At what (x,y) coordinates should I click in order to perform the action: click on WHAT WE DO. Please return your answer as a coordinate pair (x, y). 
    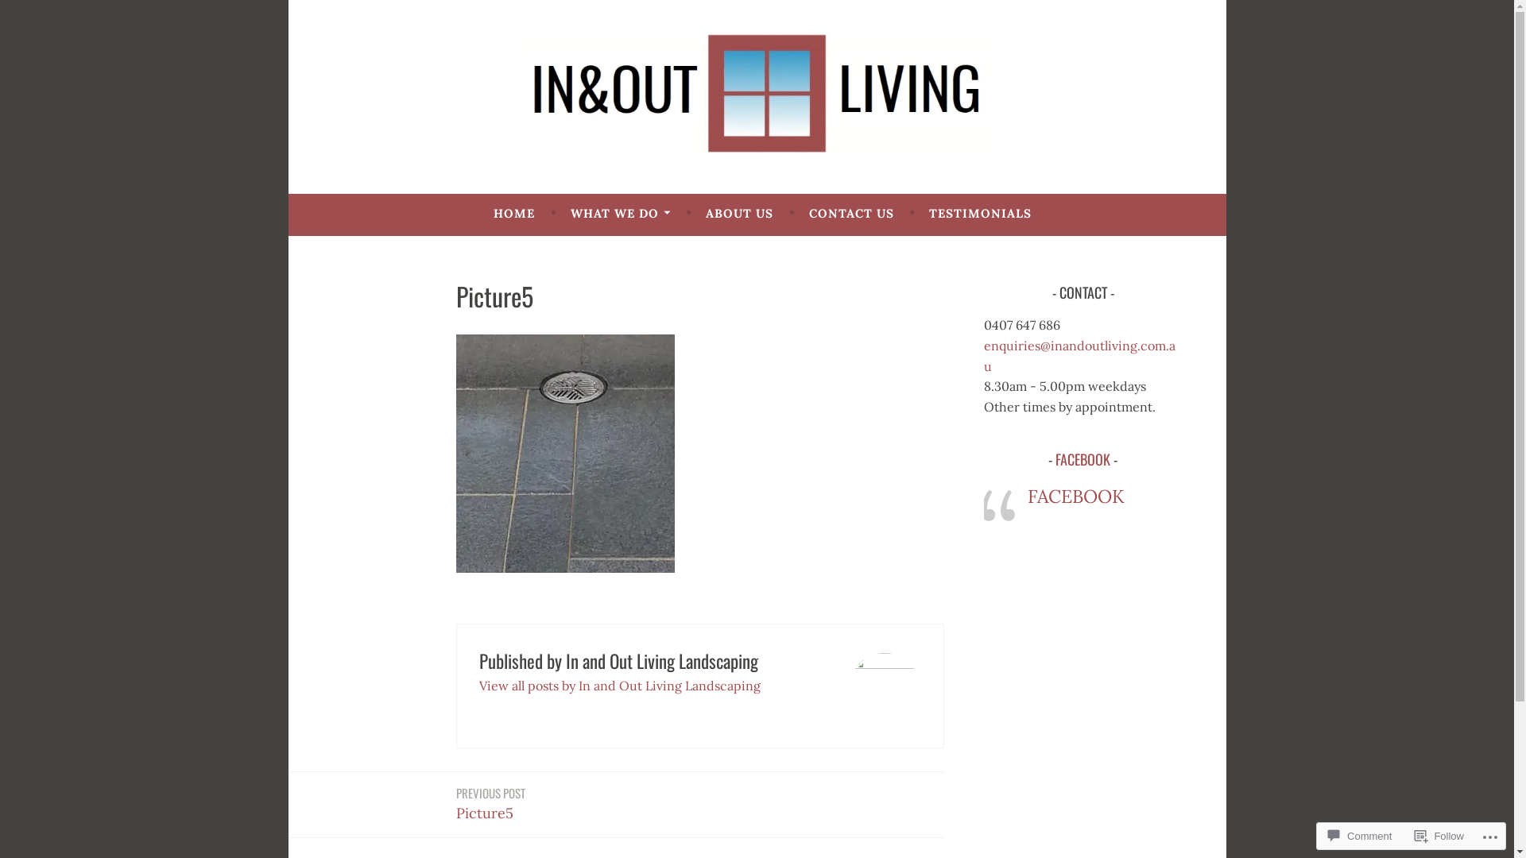
    Looking at the image, I should click on (621, 214).